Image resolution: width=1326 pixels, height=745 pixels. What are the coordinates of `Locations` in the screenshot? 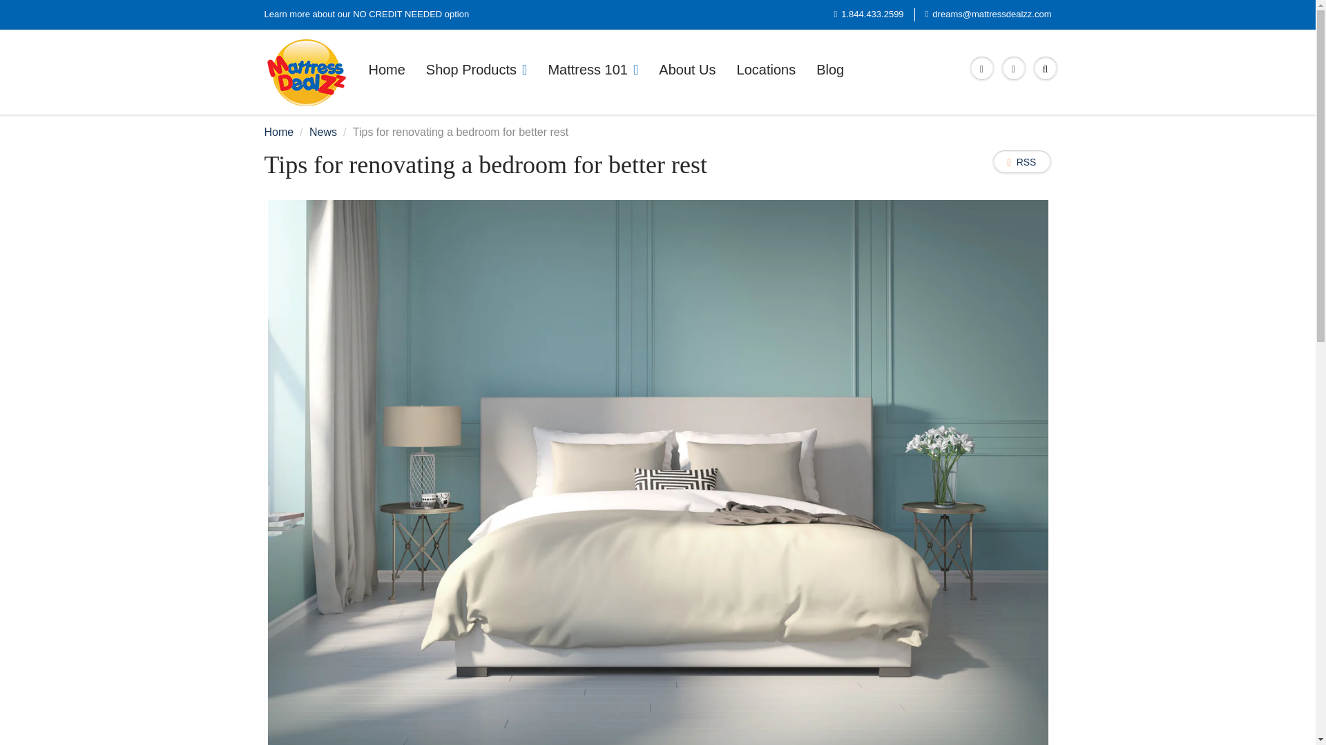 It's located at (767, 69).